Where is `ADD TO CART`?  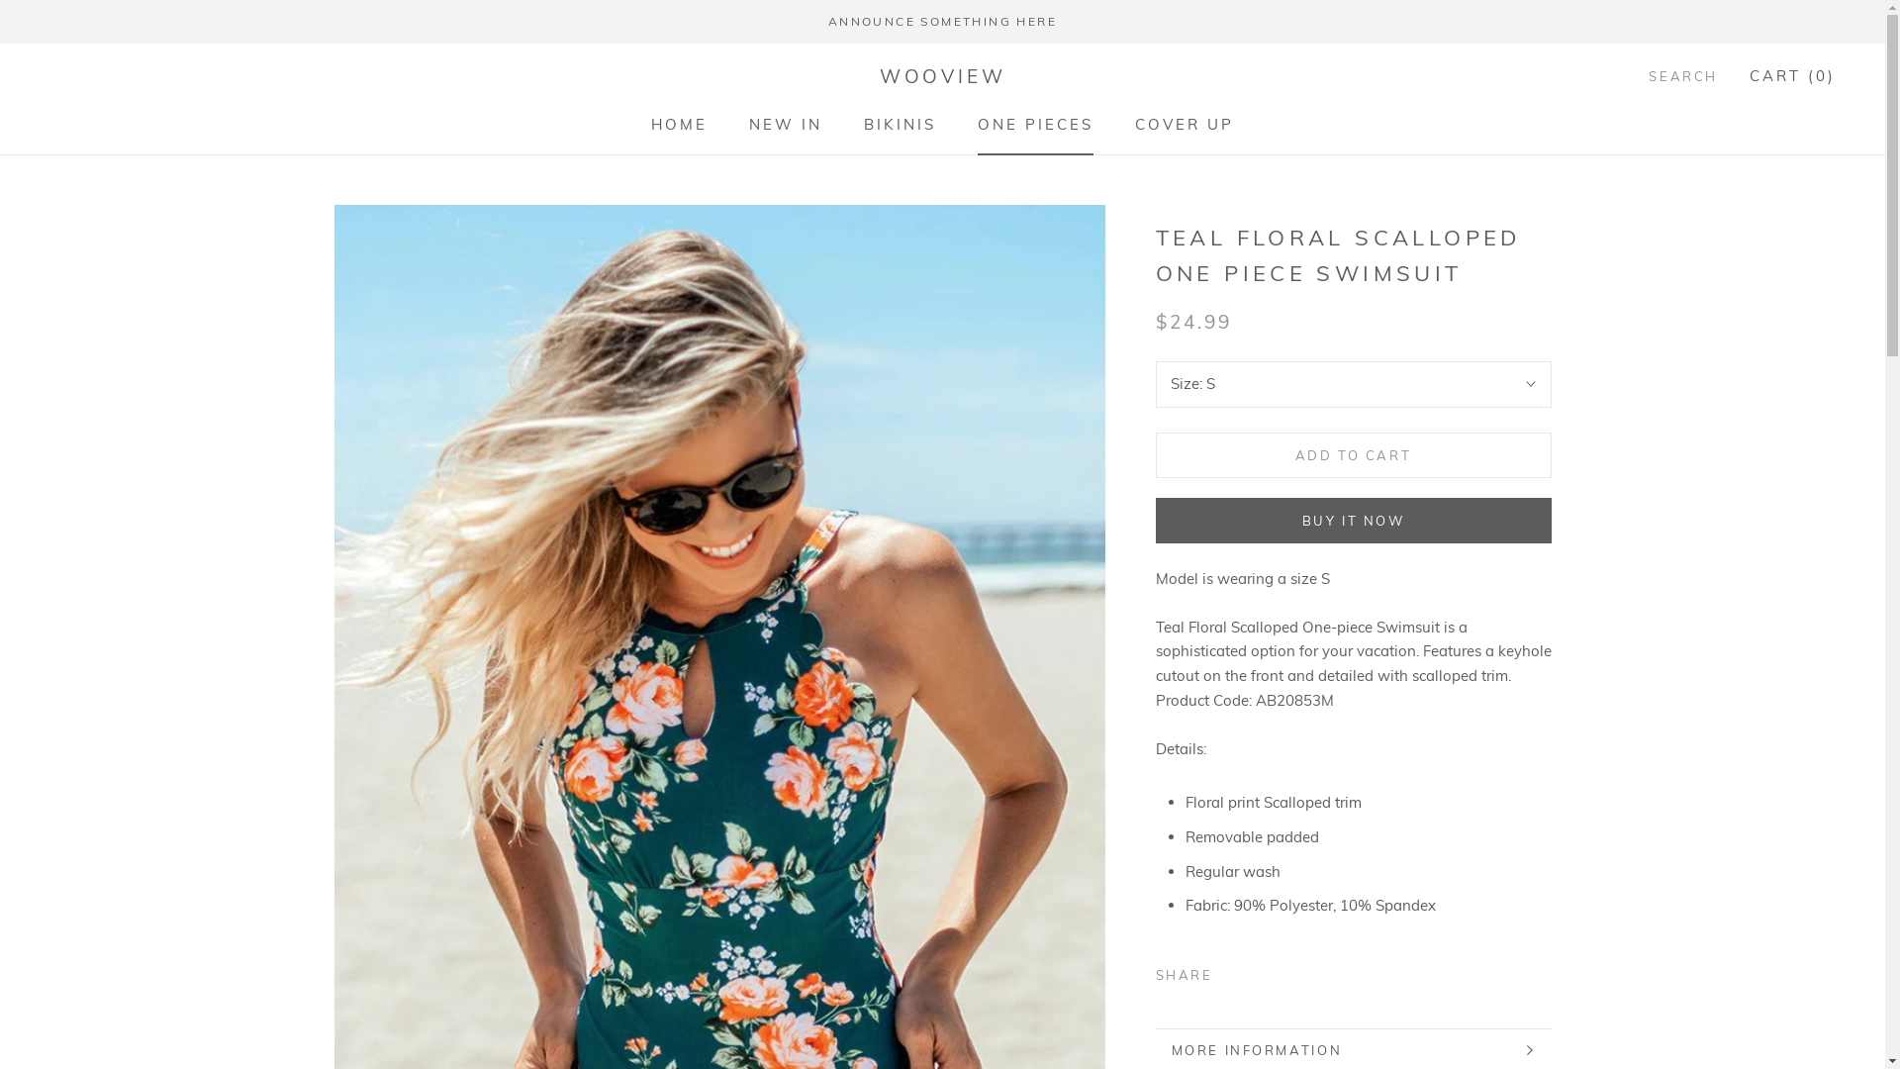
ADD TO CART is located at coordinates (1354, 455).